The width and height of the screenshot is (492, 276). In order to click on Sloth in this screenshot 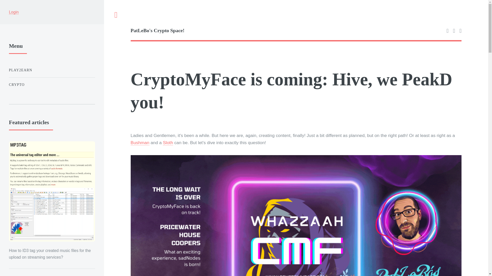, I will do `click(168, 143)`.